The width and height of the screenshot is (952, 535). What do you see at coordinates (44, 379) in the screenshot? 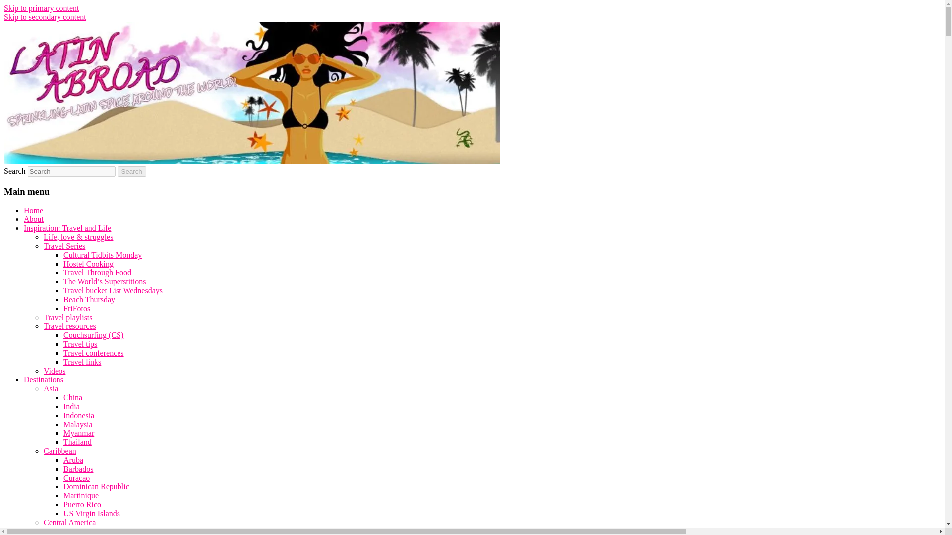
I see `Destinations` at bounding box center [44, 379].